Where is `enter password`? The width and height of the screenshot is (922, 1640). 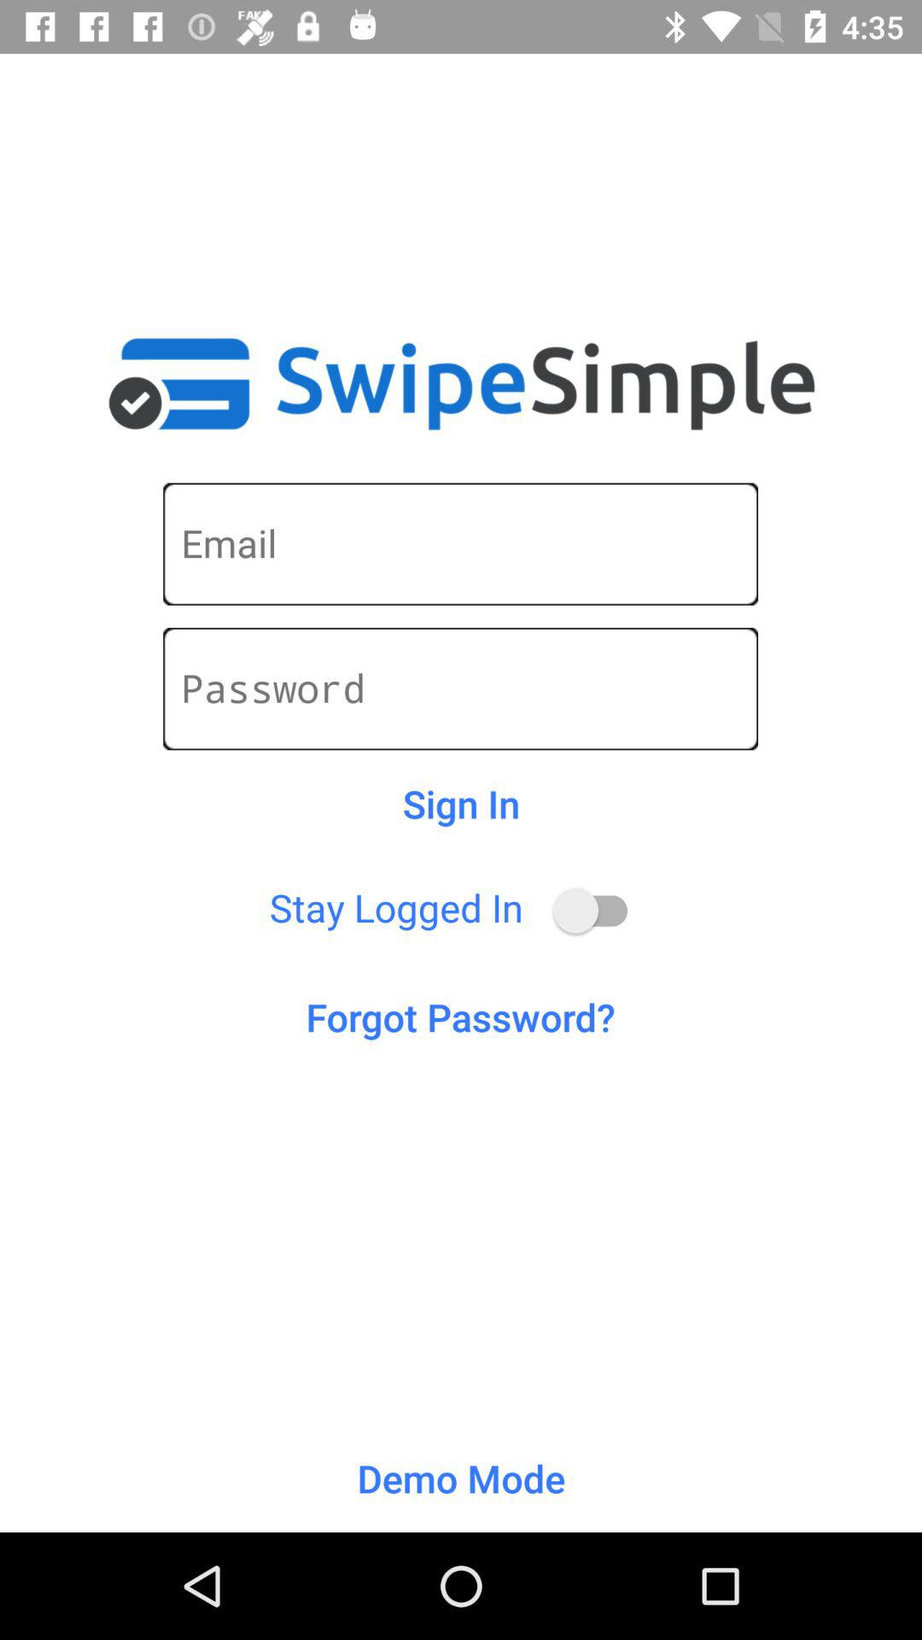 enter password is located at coordinates (461, 688).